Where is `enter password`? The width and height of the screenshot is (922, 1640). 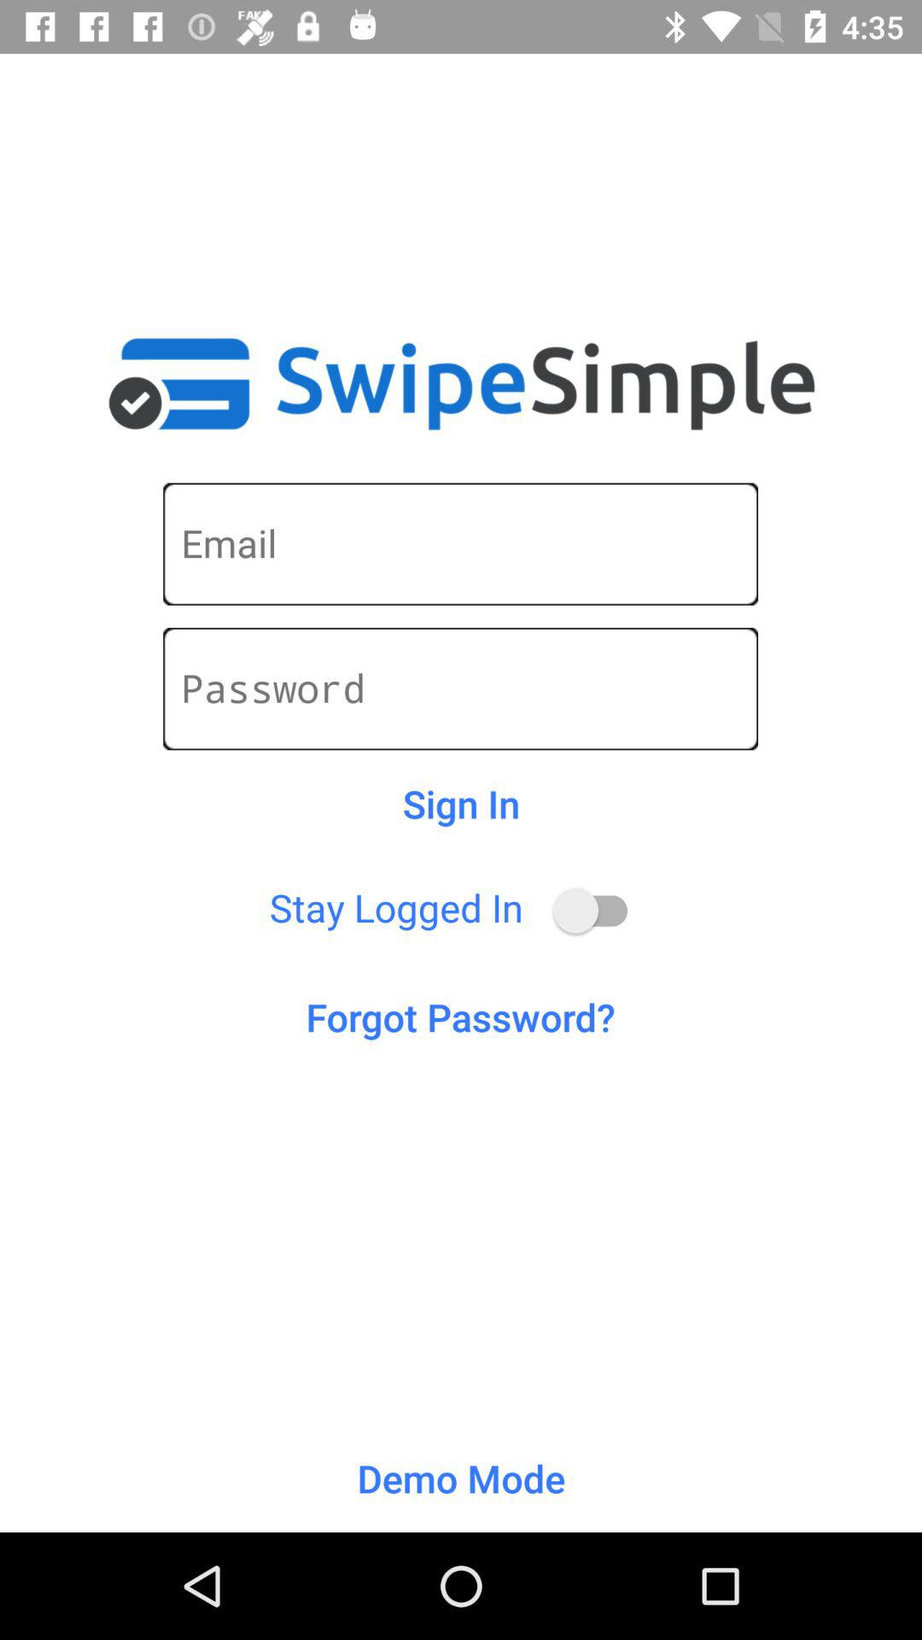 enter password is located at coordinates (461, 688).